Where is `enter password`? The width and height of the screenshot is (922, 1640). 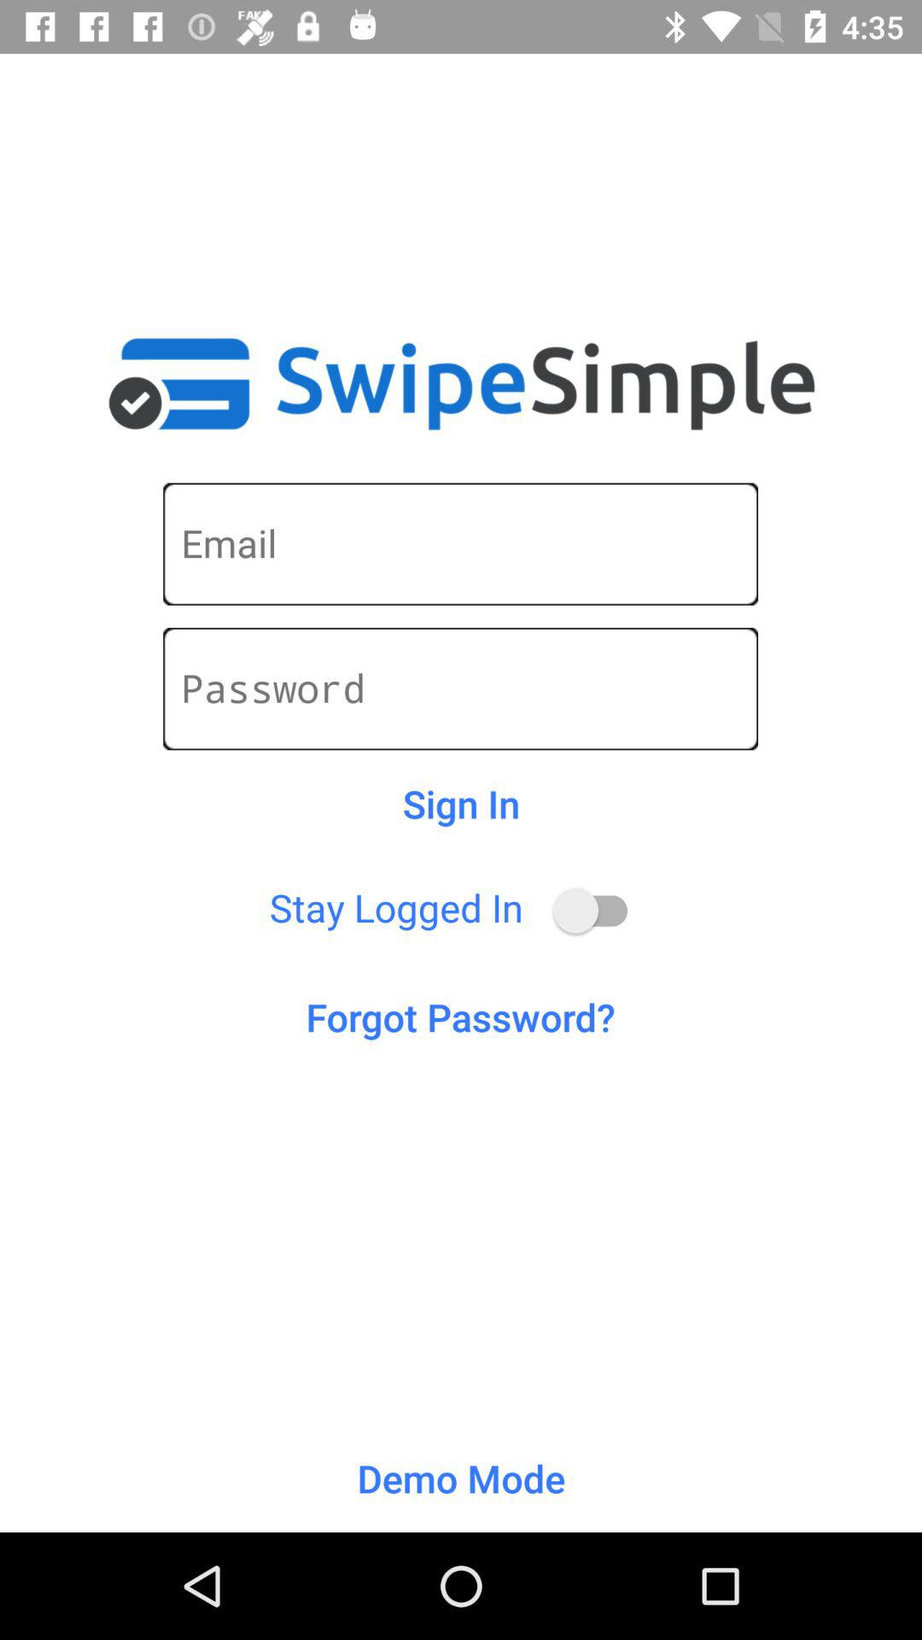 enter password is located at coordinates (461, 688).